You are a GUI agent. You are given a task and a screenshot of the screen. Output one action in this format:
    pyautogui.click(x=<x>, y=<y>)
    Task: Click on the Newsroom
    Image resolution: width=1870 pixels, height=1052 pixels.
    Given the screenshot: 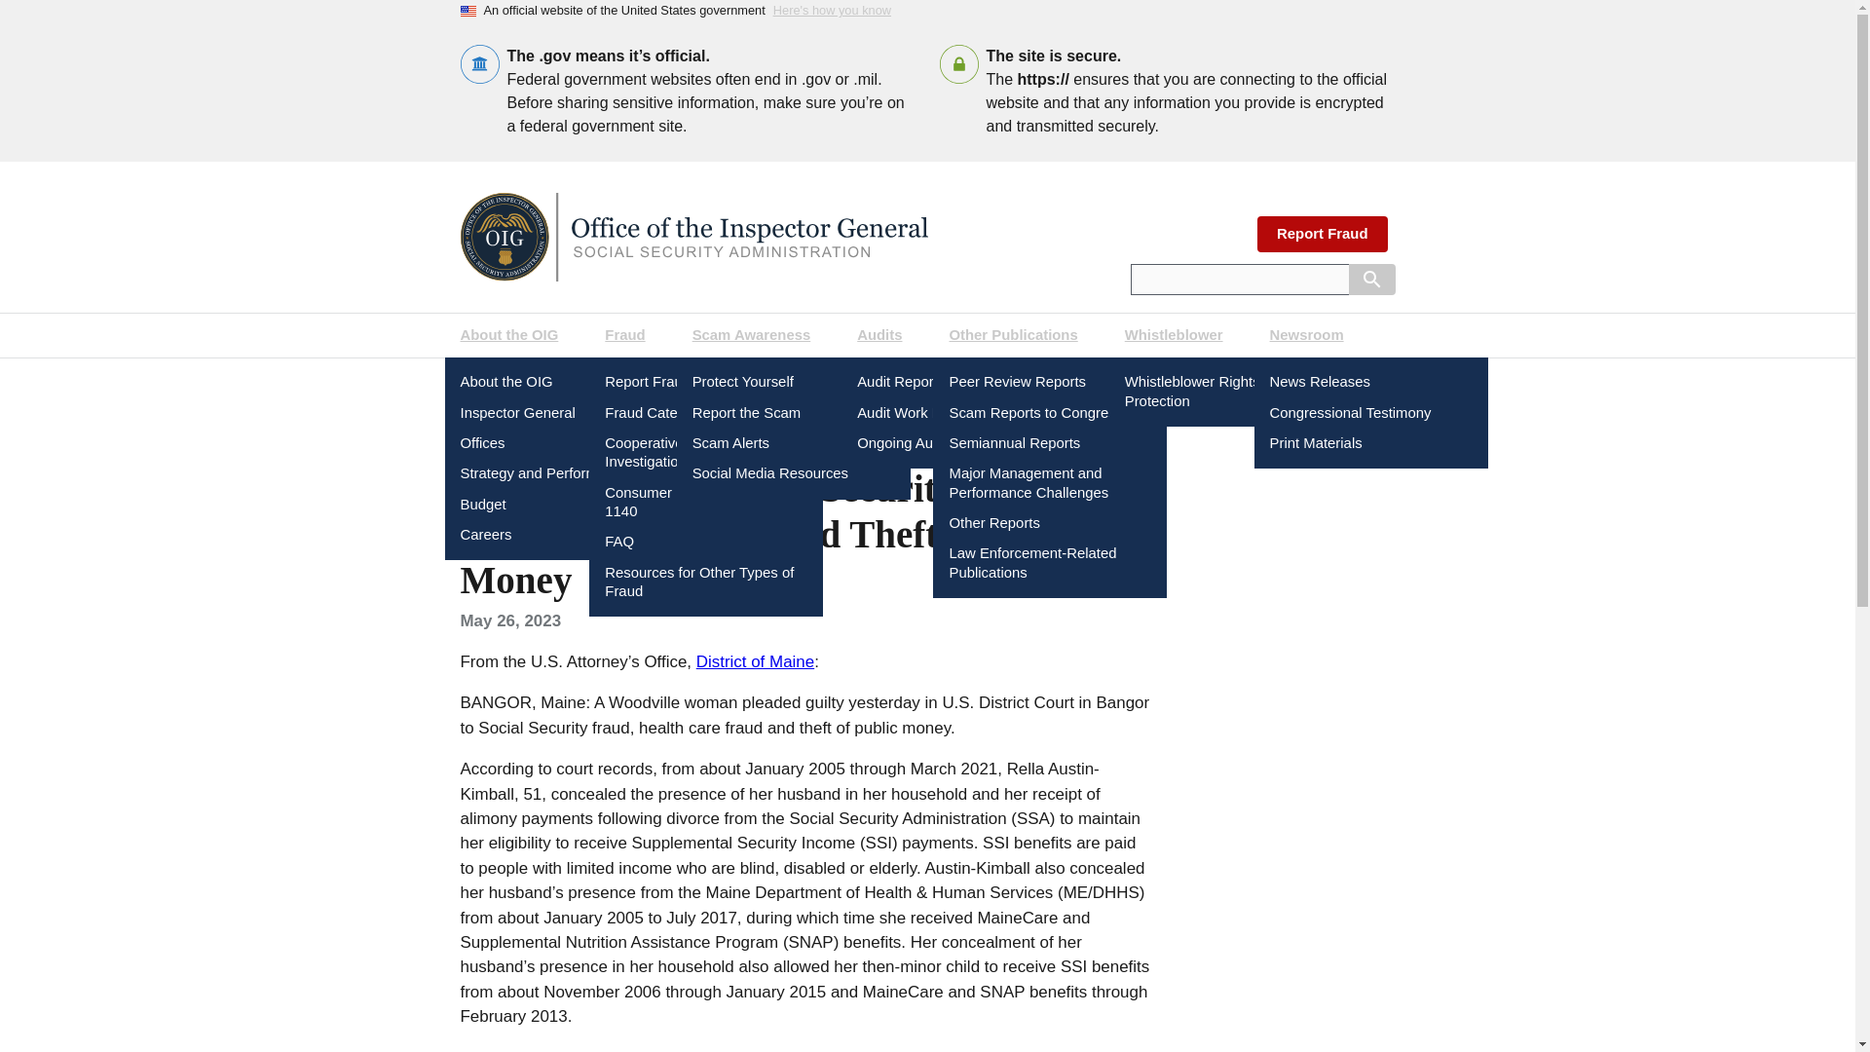 What is the action you would take?
    pyautogui.click(x=1315, y=335)
    